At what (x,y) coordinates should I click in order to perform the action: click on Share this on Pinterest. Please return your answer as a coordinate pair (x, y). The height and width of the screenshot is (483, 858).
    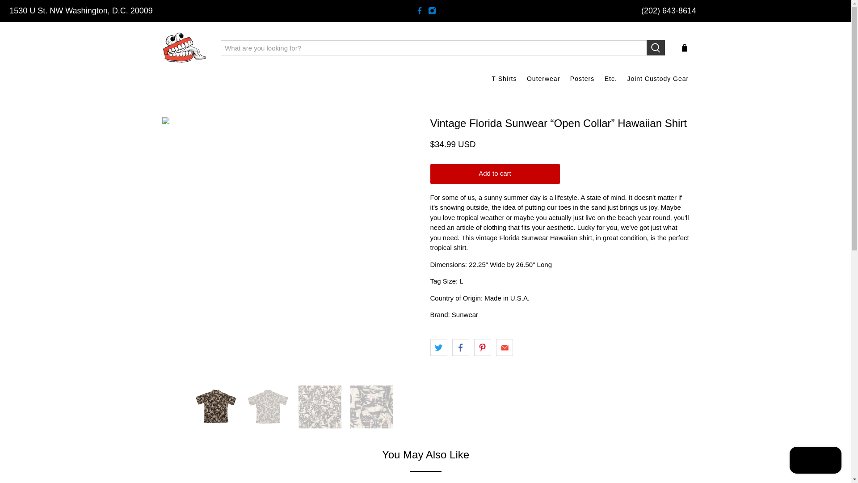
    Looking at the image, I should click on (483, 347).